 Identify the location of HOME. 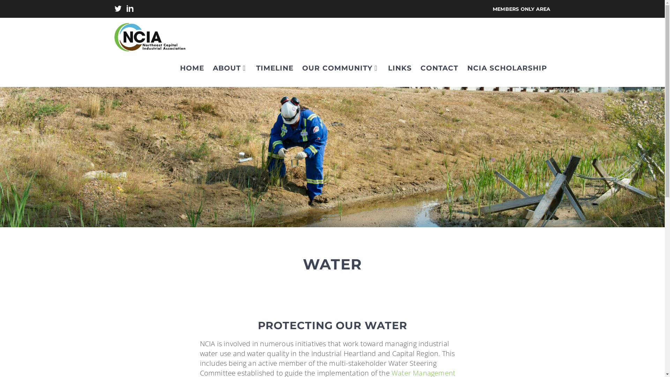
(192, 71).